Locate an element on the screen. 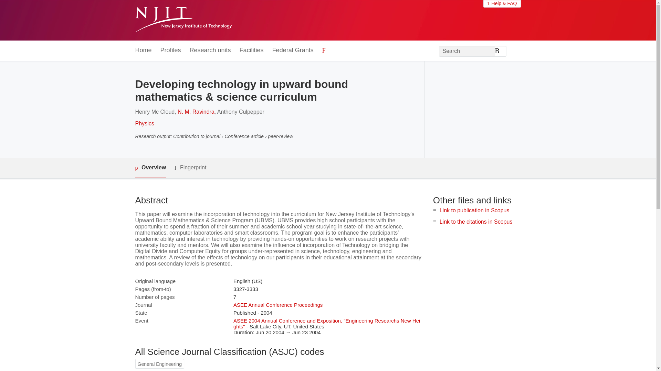 The width and height of the screenshot is (661, 371). ASEE Annual Conference Proceedings is located at coordinates (277, 305).